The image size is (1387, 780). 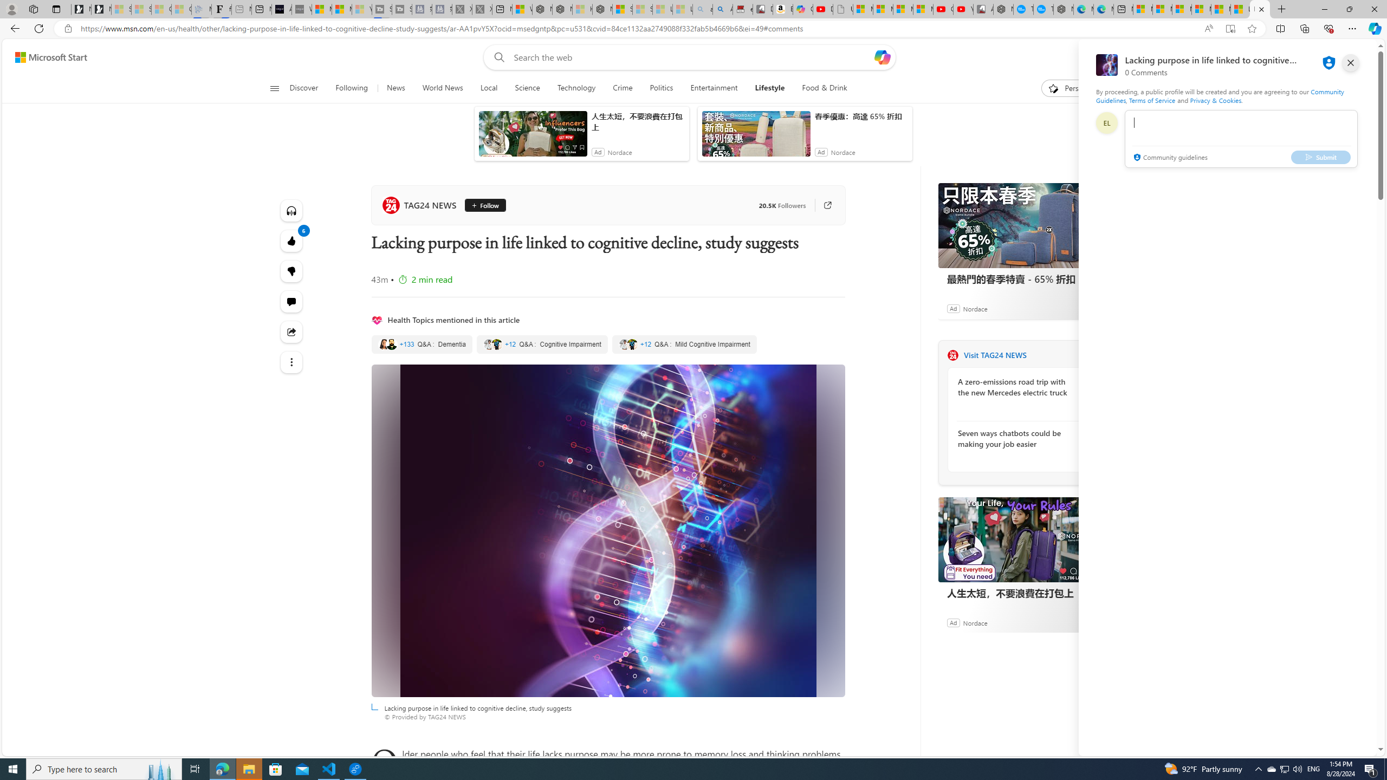 I want to click on Visit TAG24 NEWS website, so click(x=1086, y=355).